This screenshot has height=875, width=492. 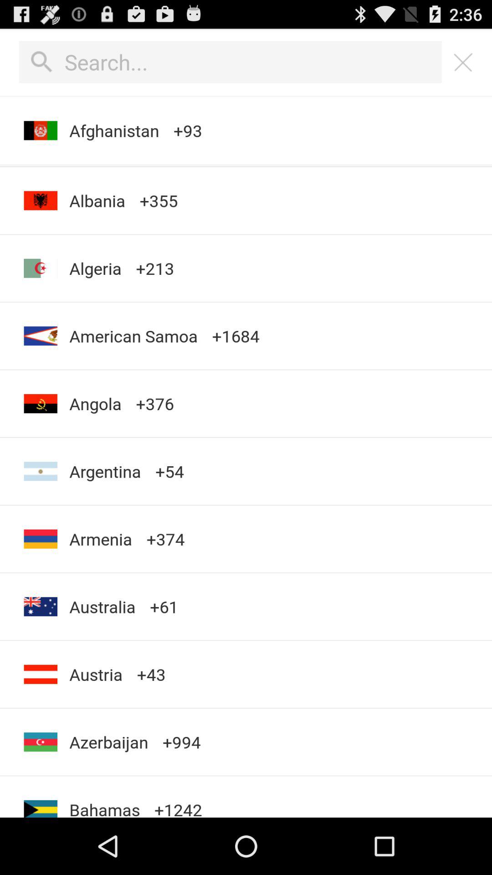 What do you see at coordinates (231, 62) in the screenshot?
I see `perform a search` at bounding box center [231, 62].